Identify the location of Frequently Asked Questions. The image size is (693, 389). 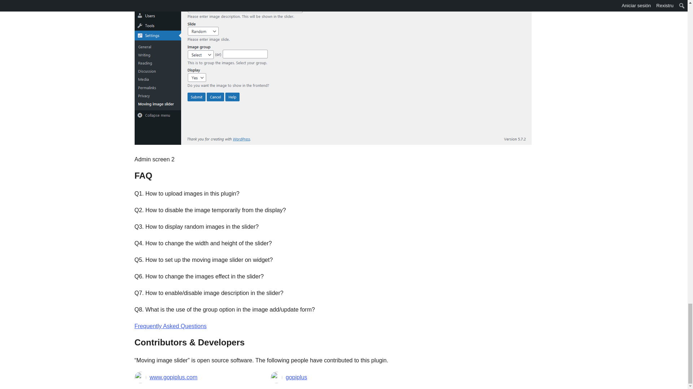
(170, 326).